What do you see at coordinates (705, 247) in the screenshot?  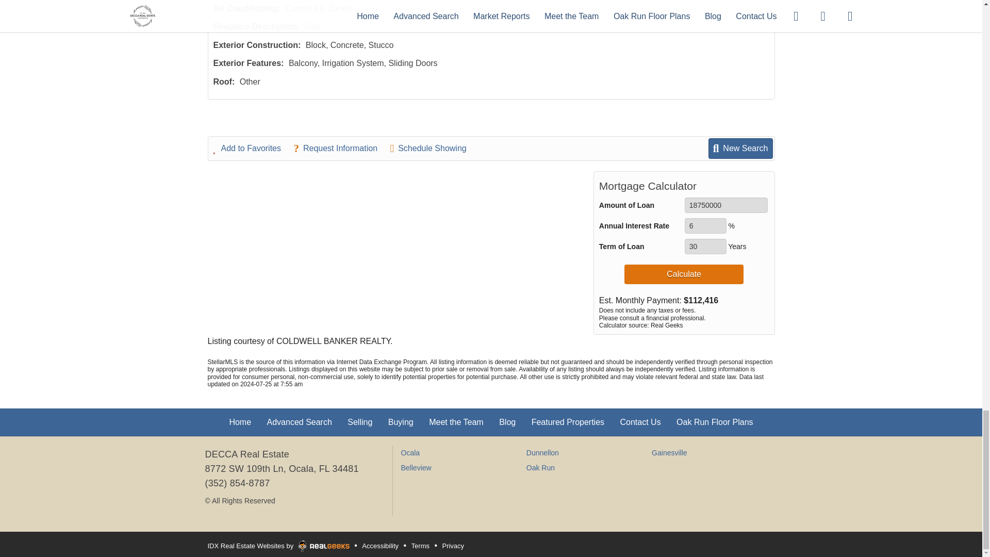 I see `30` at bounding box center [705, 247].